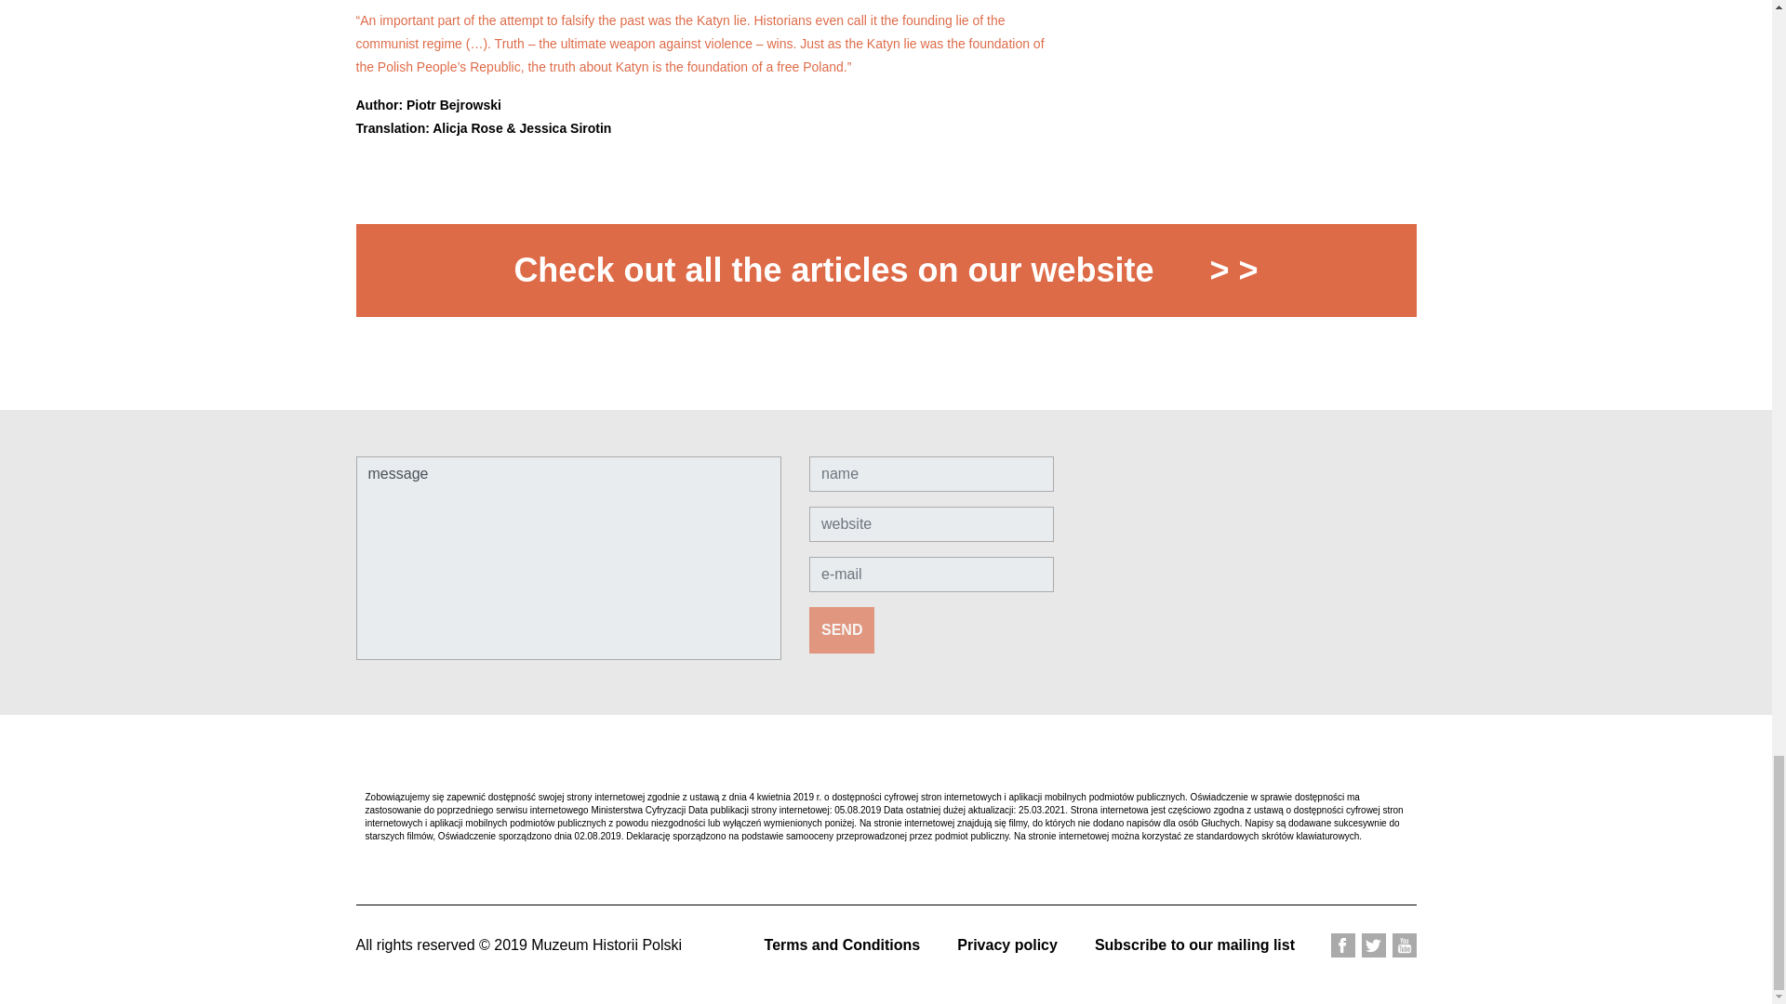 Image resolution: width=1786 pixels, height=1004 pixels. Describe the element at coordinates (1006, 945) in the screenshot. I see `Privacy policy` at that location.